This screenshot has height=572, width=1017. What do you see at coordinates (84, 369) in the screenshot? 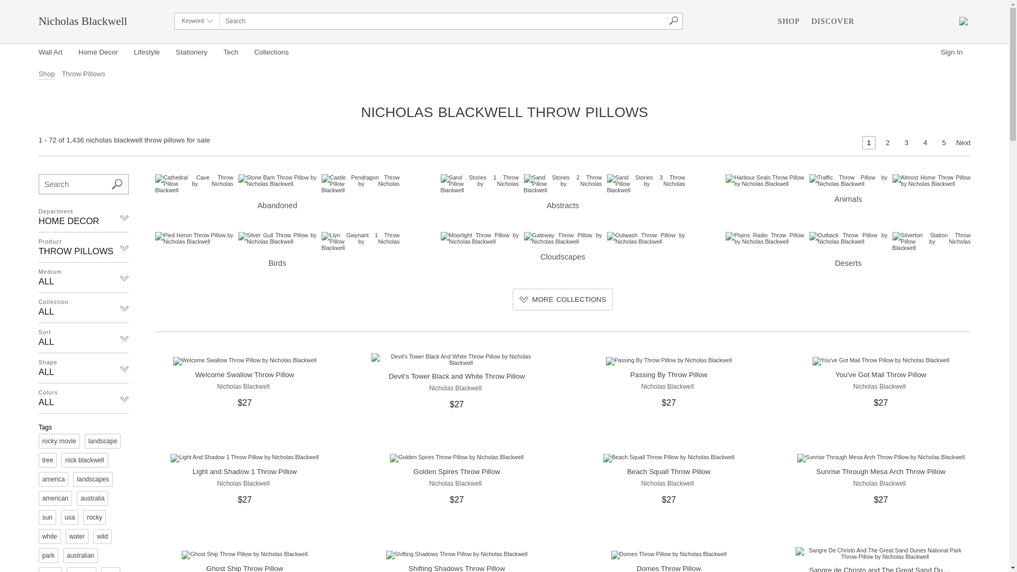
I see `Shape ALL` at bounding box center [84, 369].